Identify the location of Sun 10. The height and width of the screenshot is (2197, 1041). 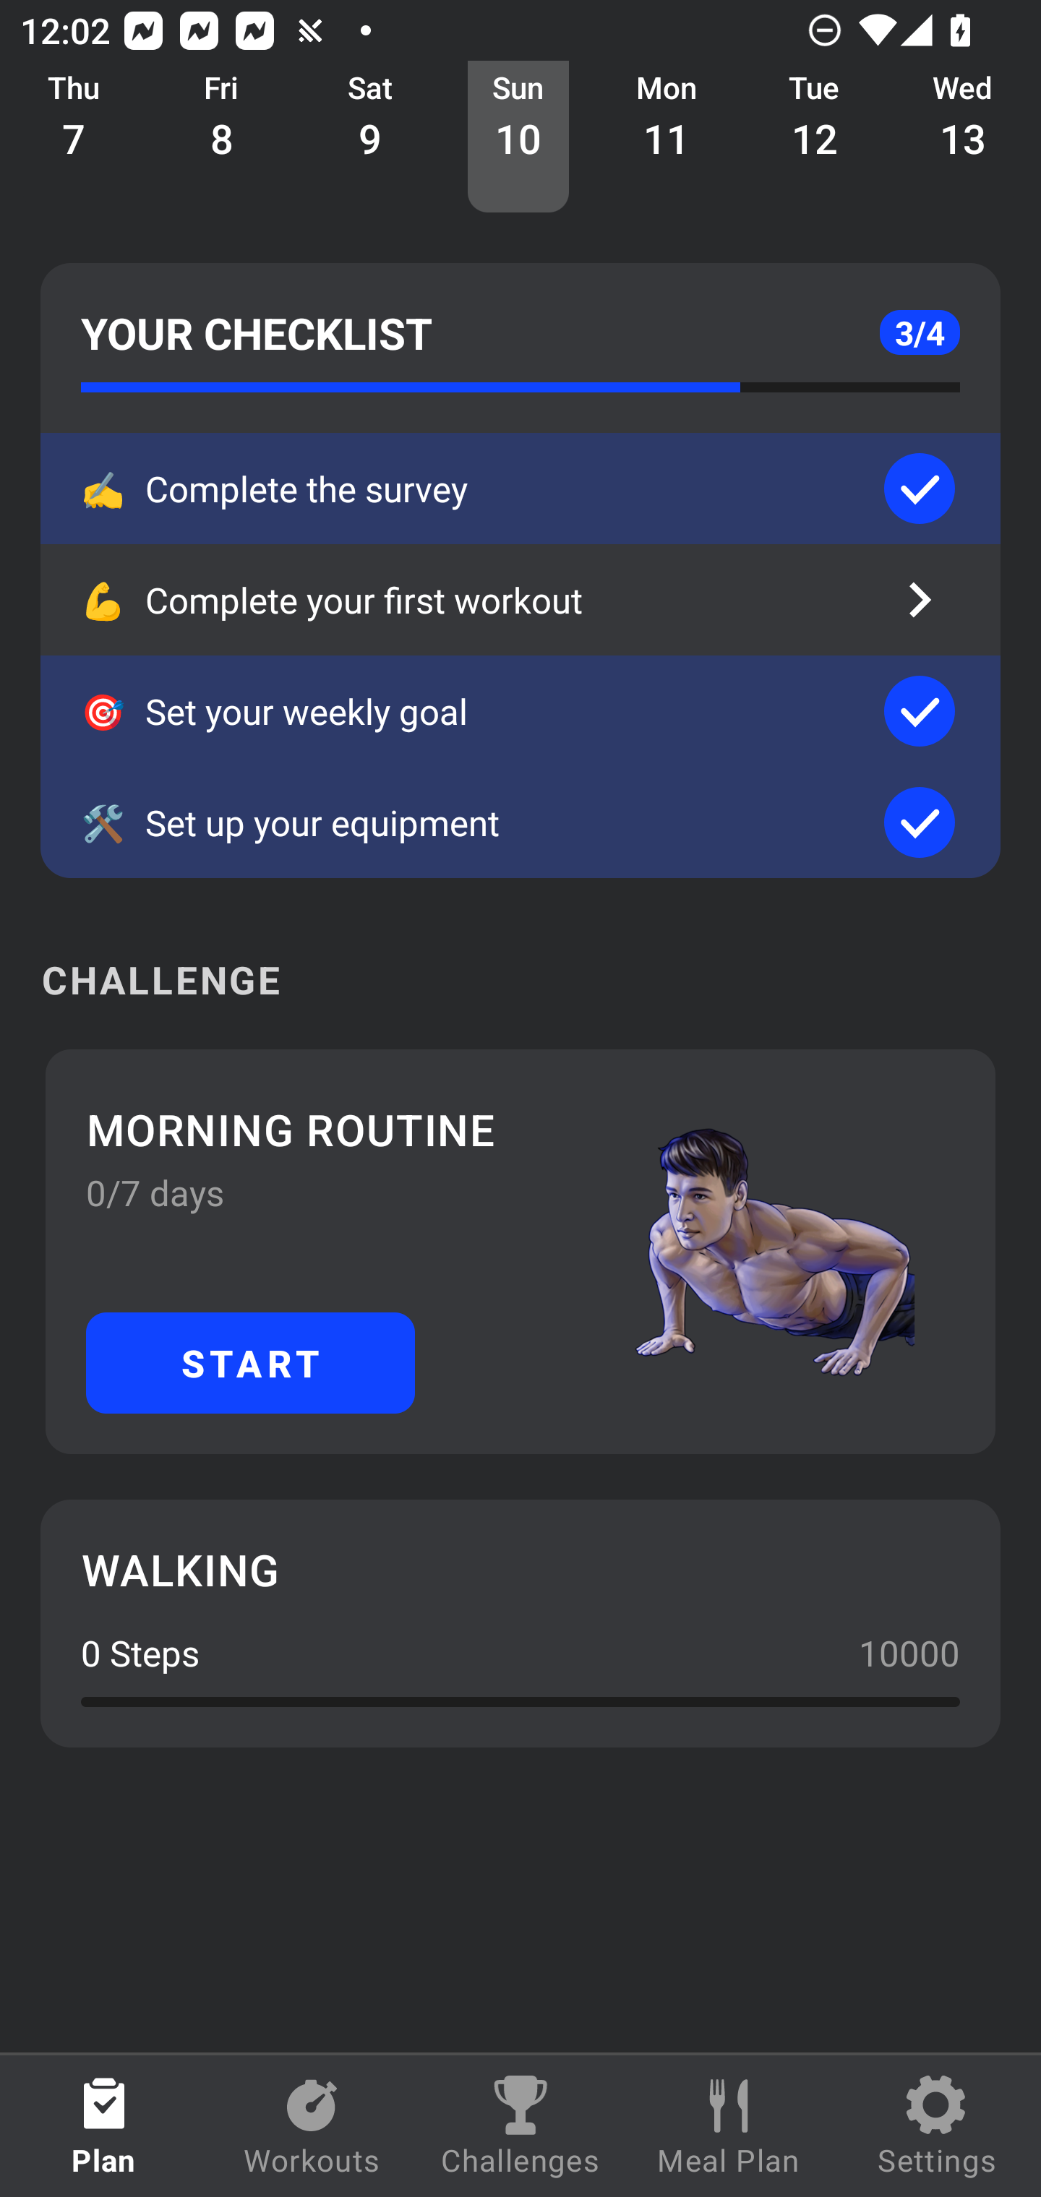
(518, 137).